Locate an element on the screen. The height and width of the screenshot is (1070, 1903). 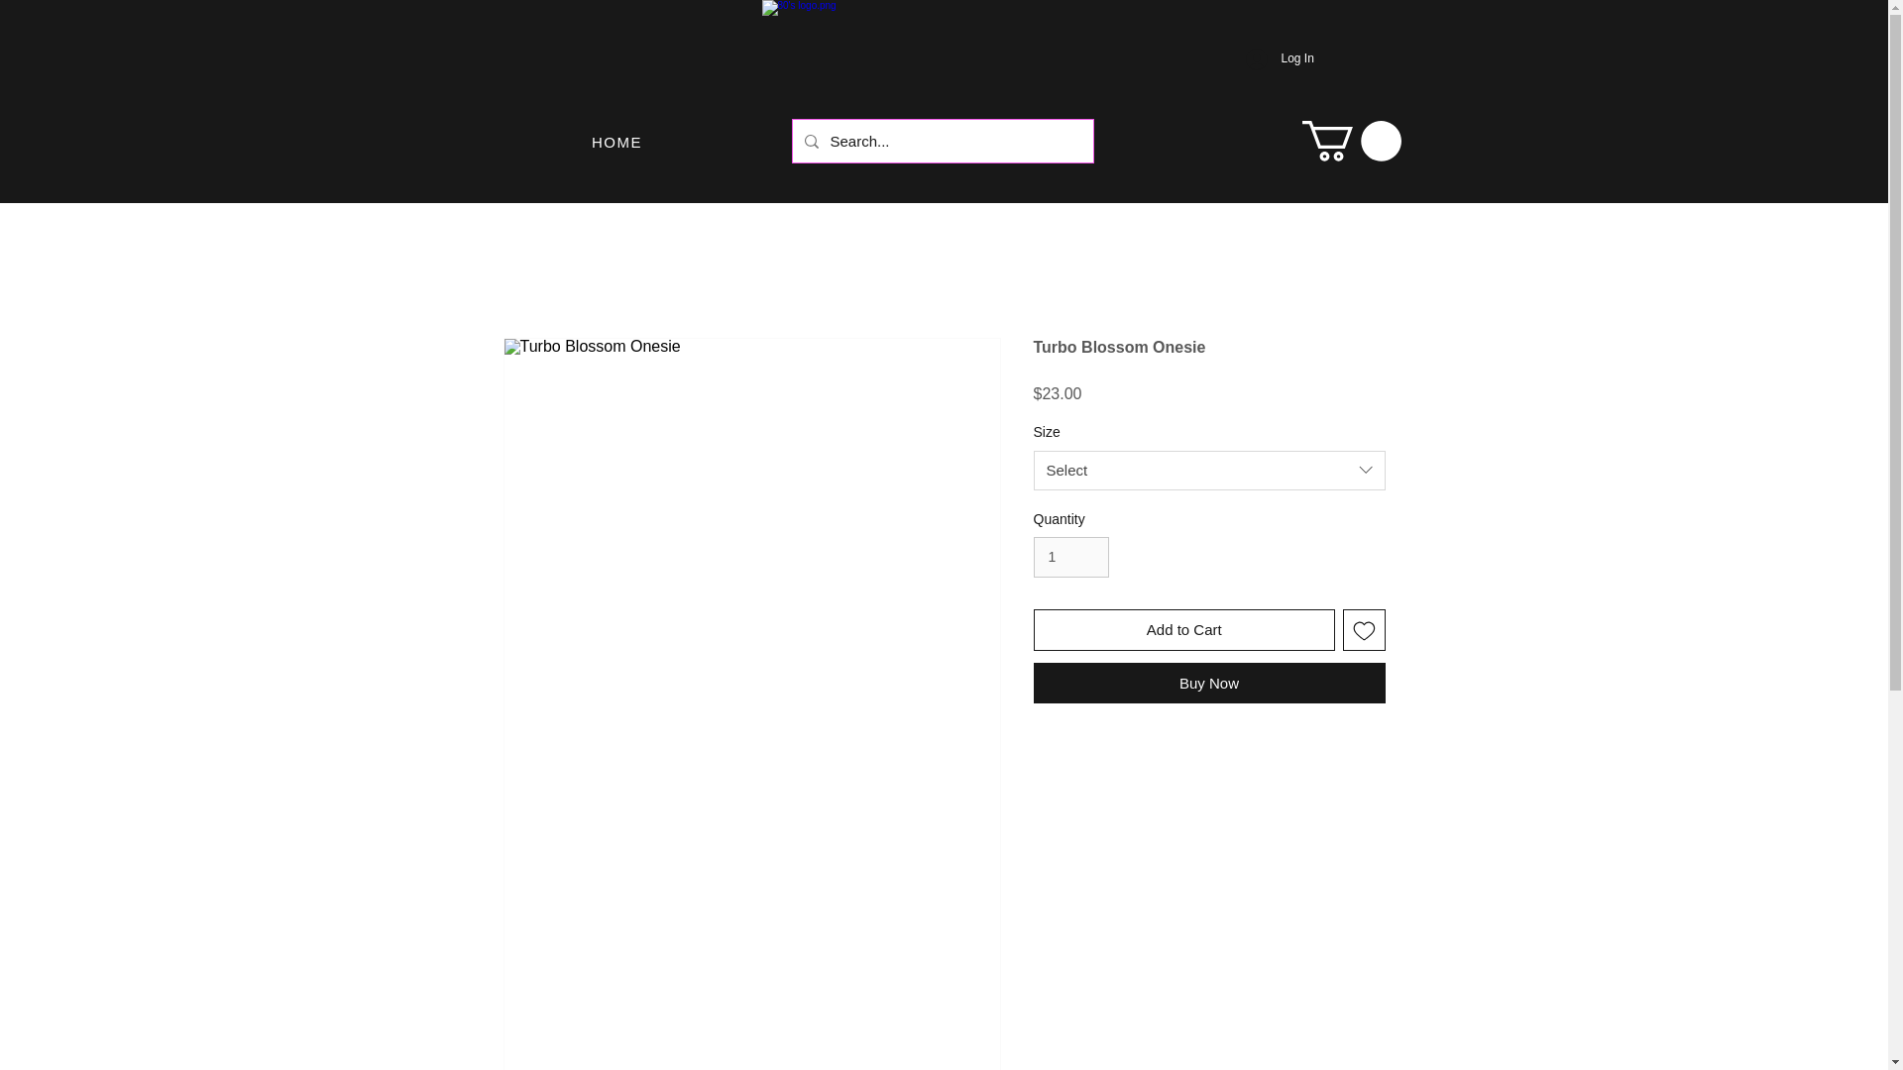
1 is located at coordinates (1070, 557).